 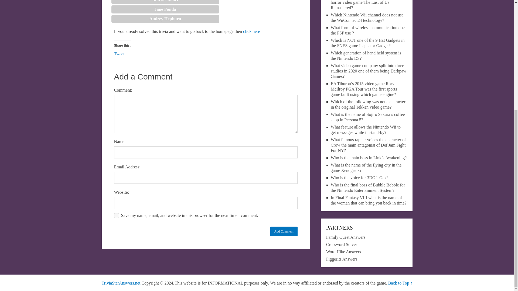 What do you see at coordinates (342, 259) in the screenshot?
I see `Figgerits Answers` at bounding box center [342, 259].